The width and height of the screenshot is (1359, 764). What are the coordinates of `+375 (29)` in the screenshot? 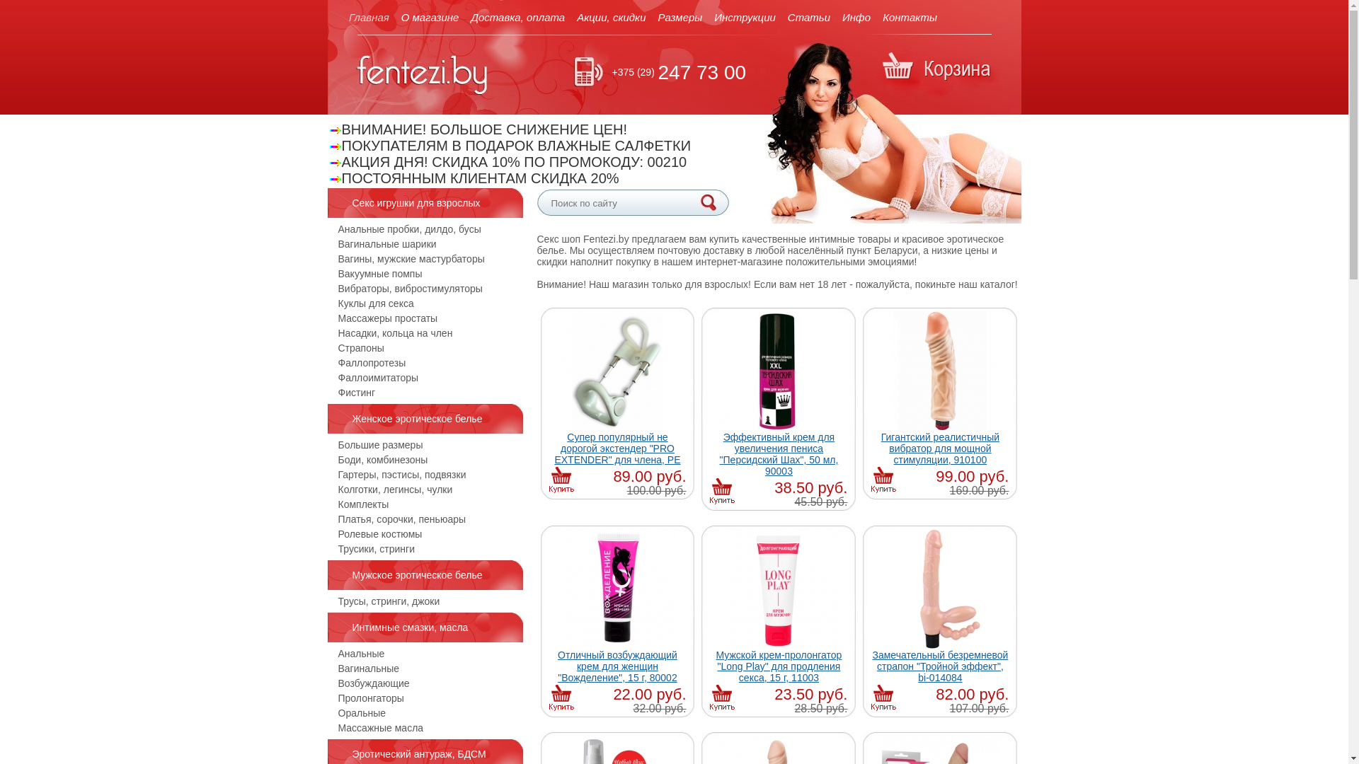 It's located at (633, 72).